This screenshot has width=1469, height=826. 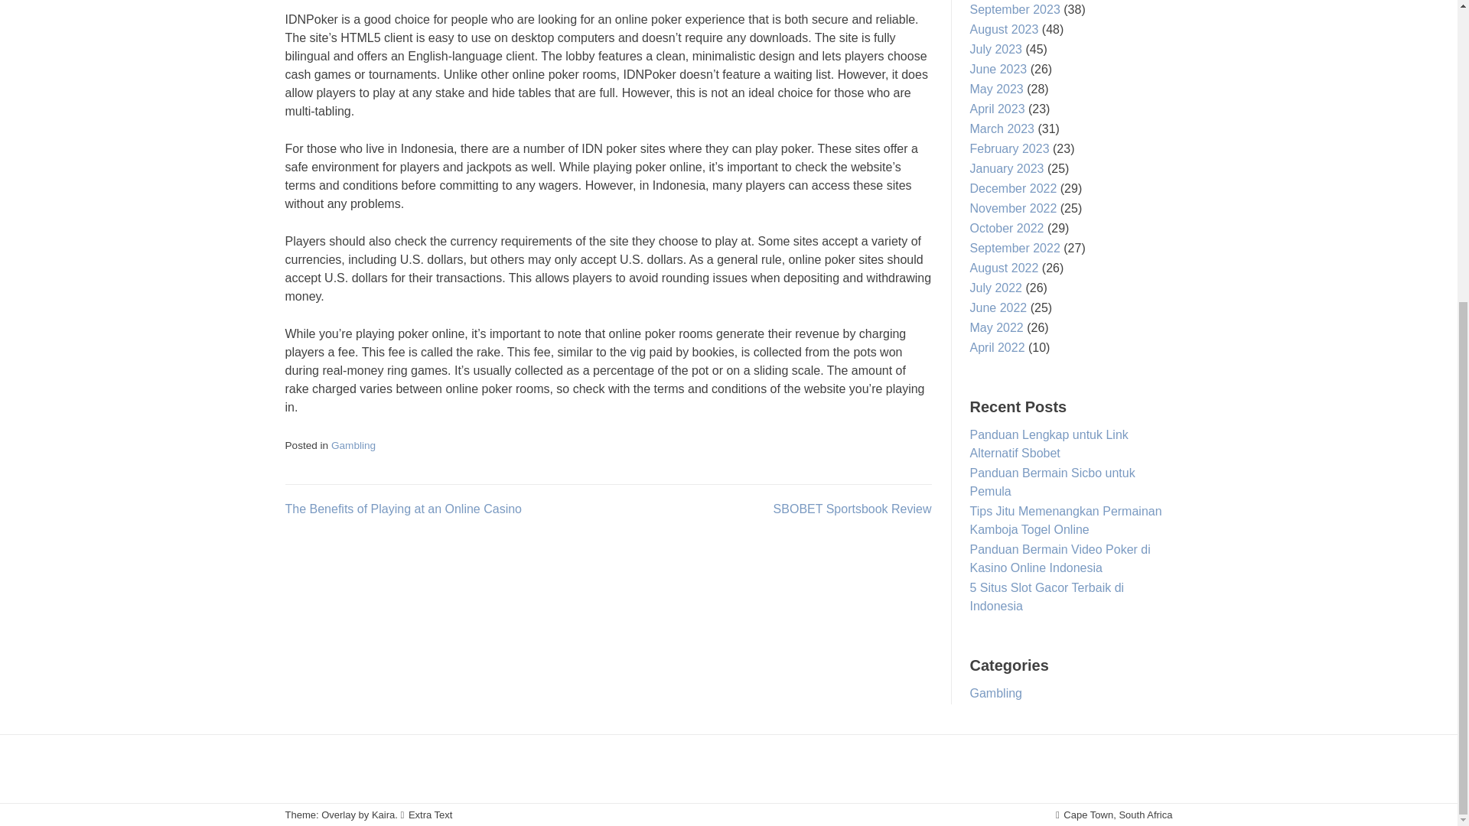 I want to click on November 2022, so click(x=1013, y=208).